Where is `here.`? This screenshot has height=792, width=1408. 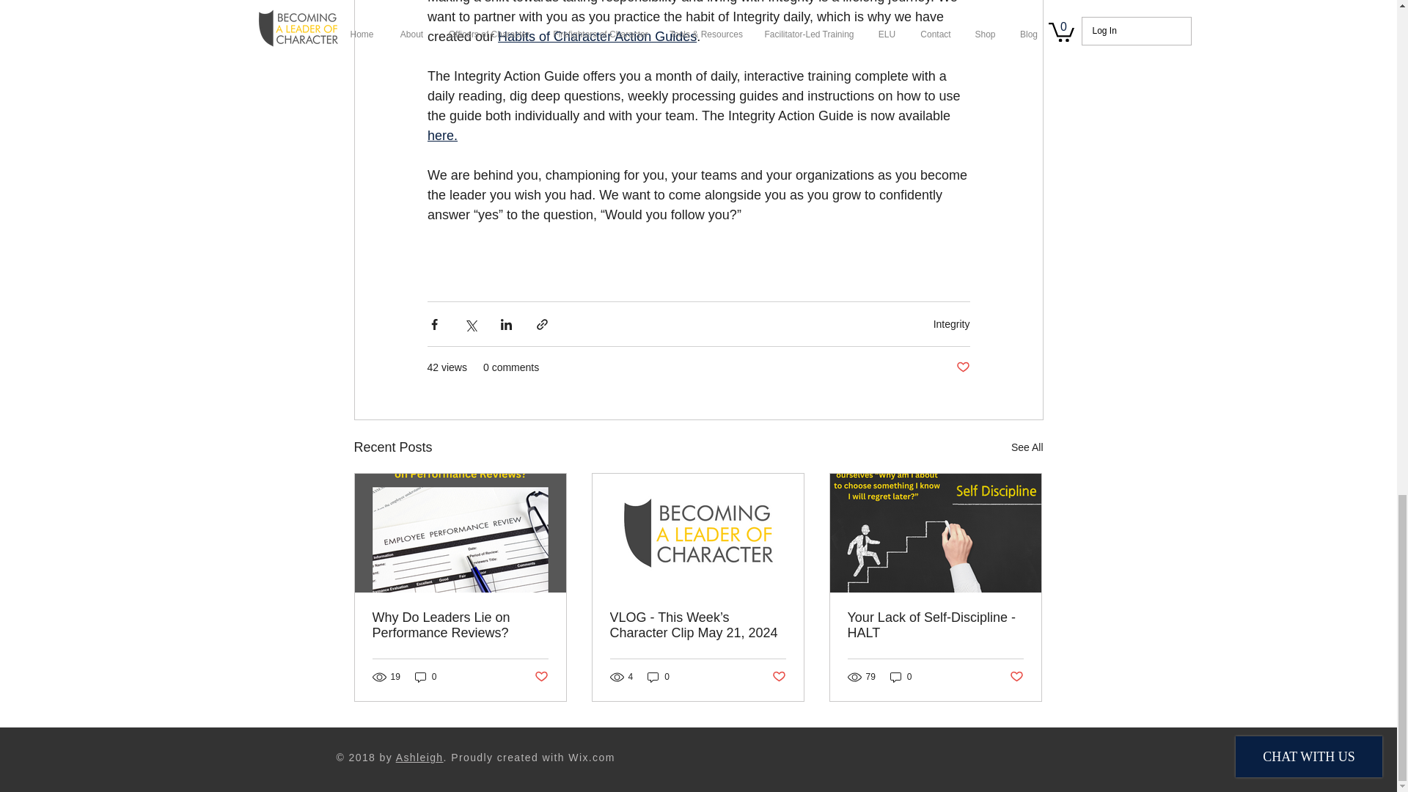
here. is located at coordinates (441, 135).